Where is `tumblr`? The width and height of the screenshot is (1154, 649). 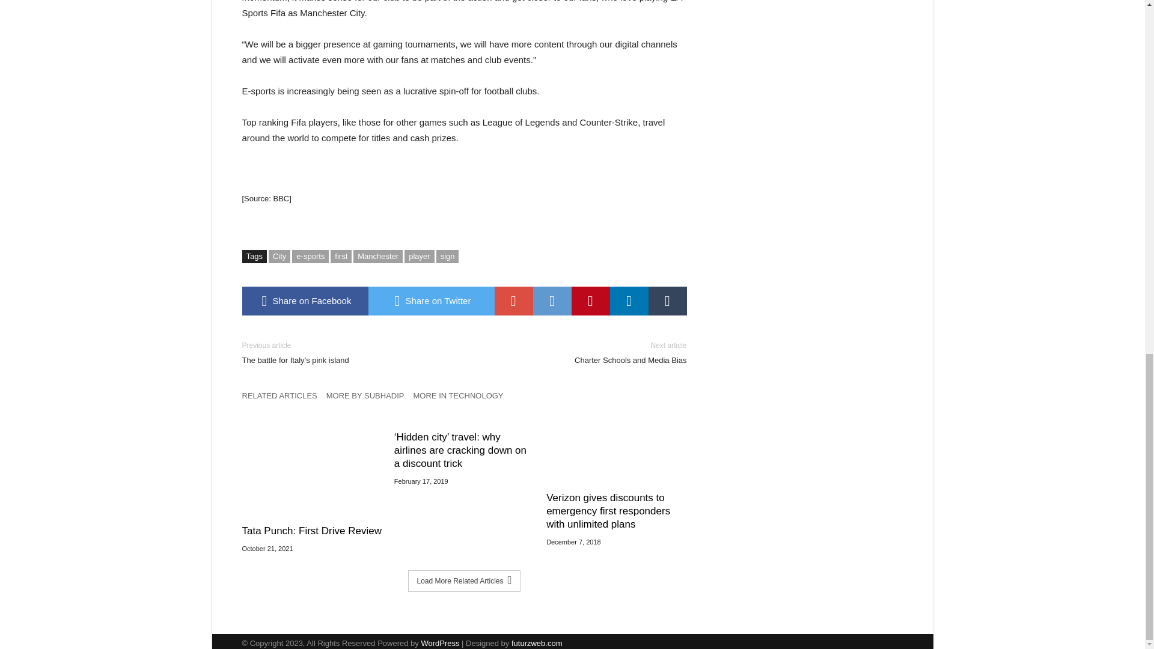 tumblr is located at coordinates (667, 300).